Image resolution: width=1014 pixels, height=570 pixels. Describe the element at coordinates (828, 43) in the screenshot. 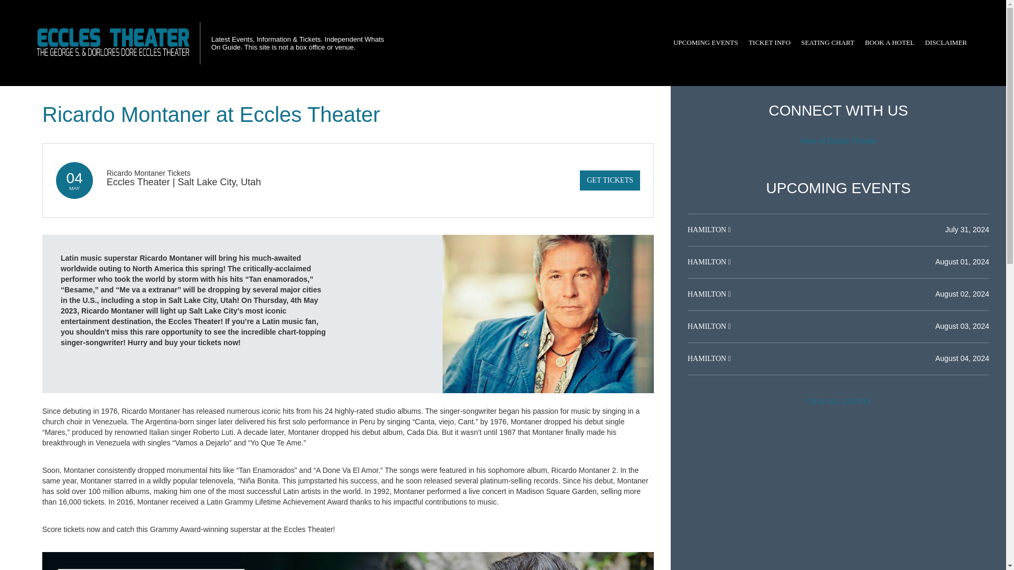

I see `SEATING CHART` at that location.